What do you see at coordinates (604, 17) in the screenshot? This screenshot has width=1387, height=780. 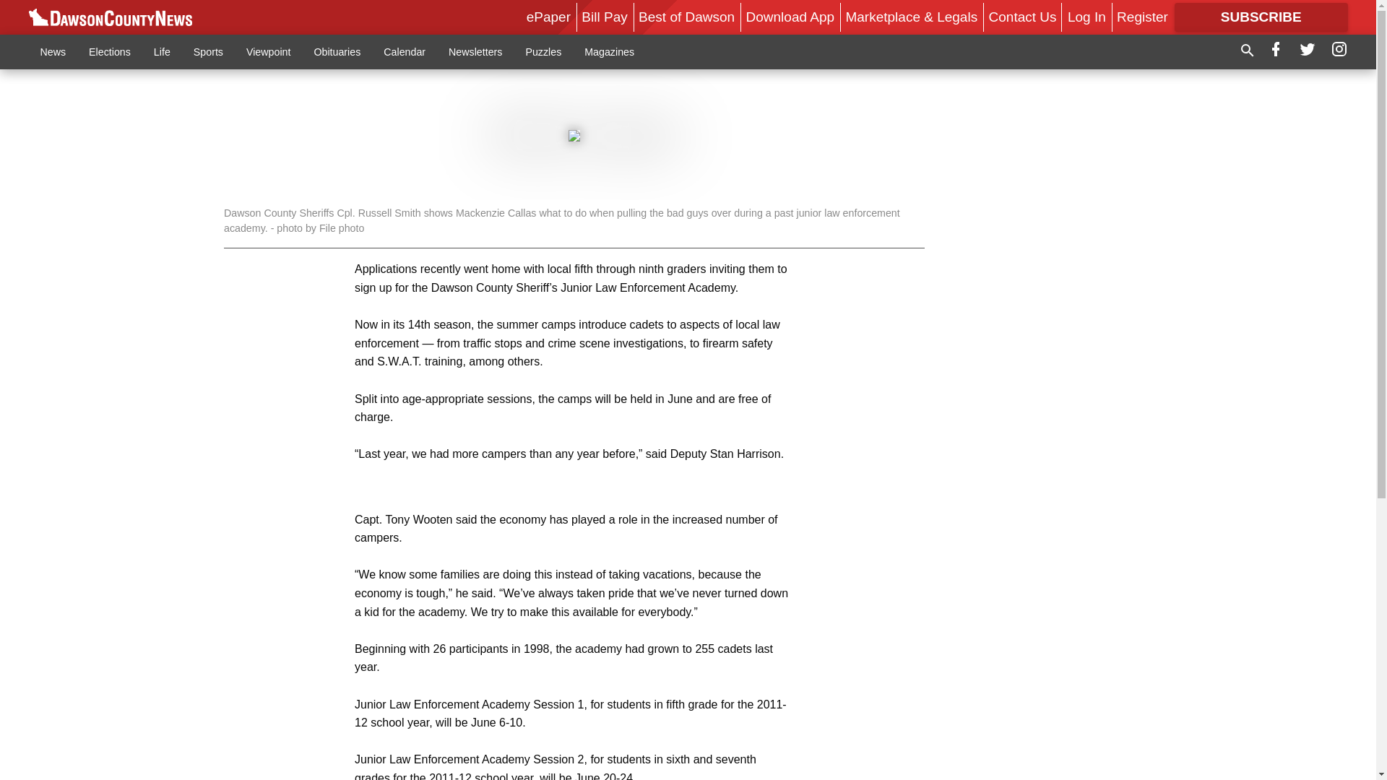 I see `Bill Pay` at bounding box center [604, 17].